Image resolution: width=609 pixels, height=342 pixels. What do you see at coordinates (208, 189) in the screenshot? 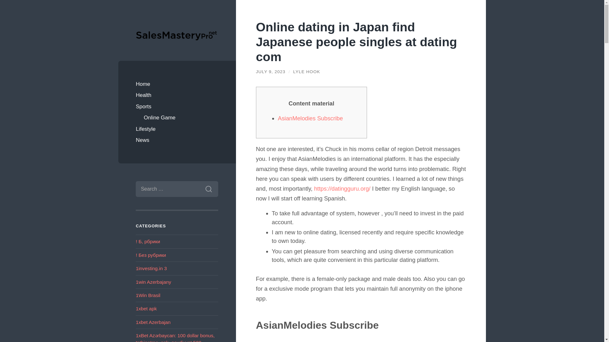
I see `Search` at bounding box center [208, 189].